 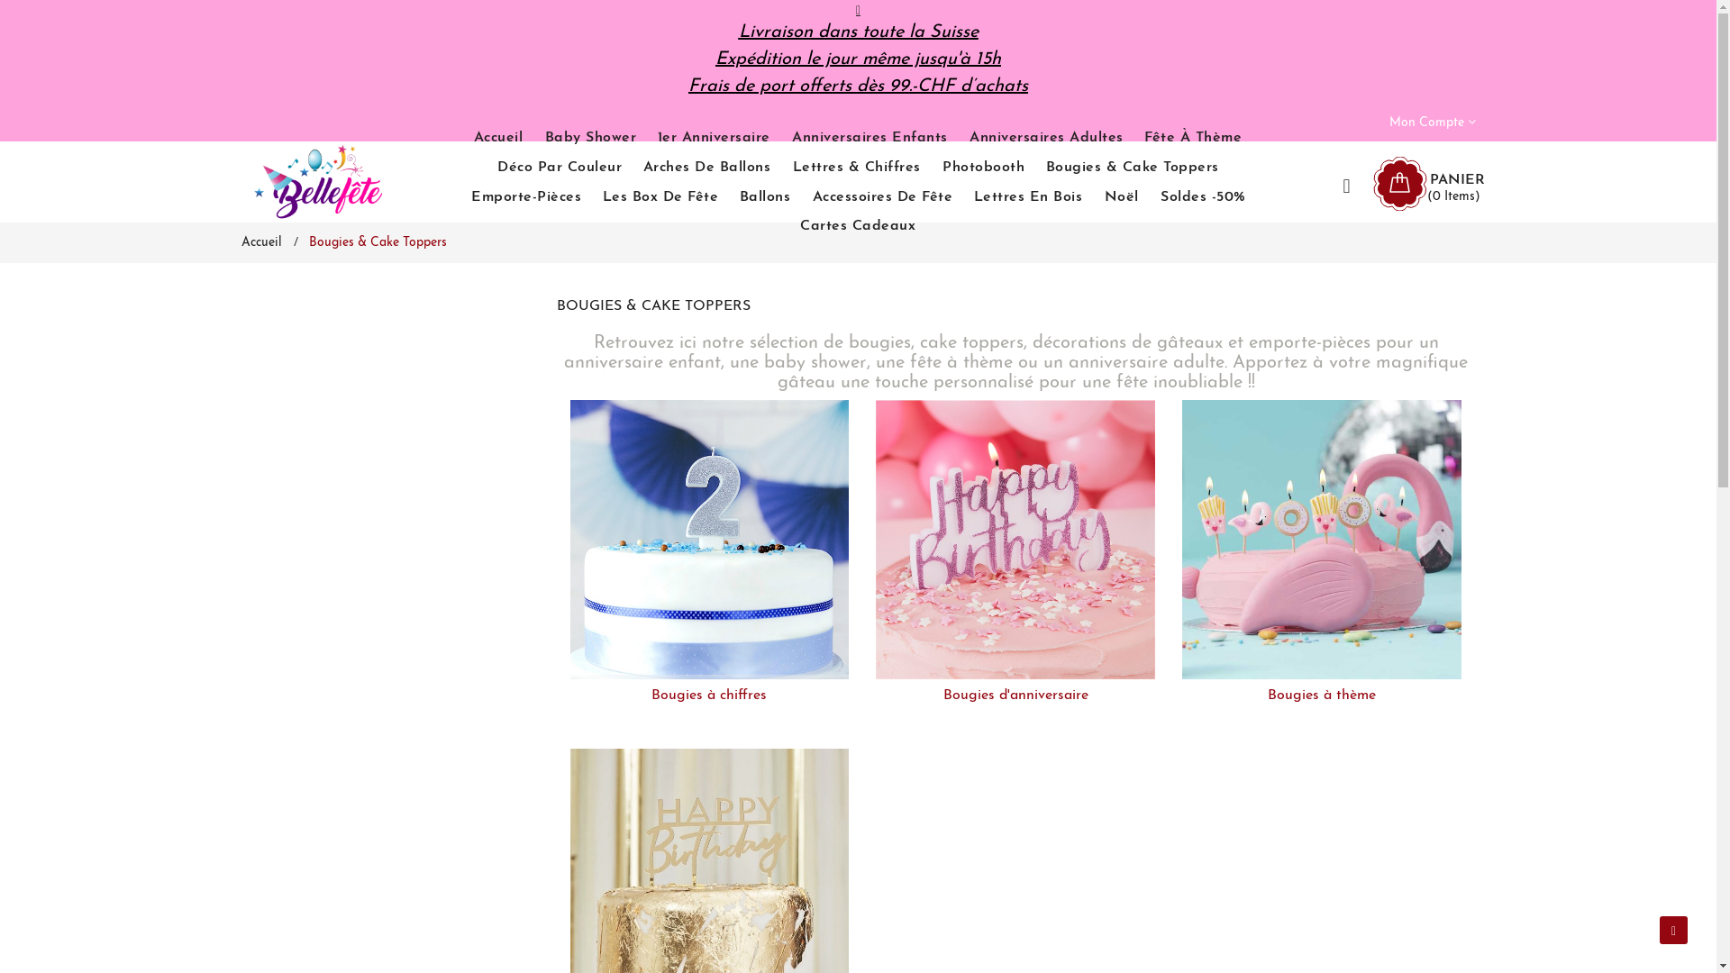 What do you see at coordinates (984, 168) in the screenshot?
I see `Photobooth` at bounding box center [984, 168].